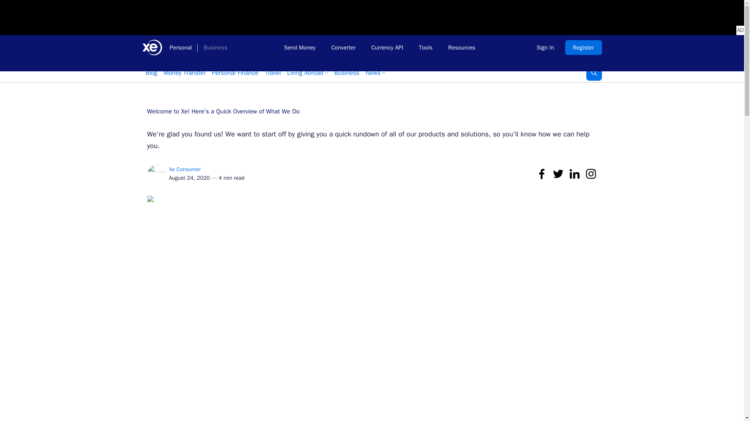  Describe the element at coordinates (462, 48) in the screenshot. I see `Resources` at that location.